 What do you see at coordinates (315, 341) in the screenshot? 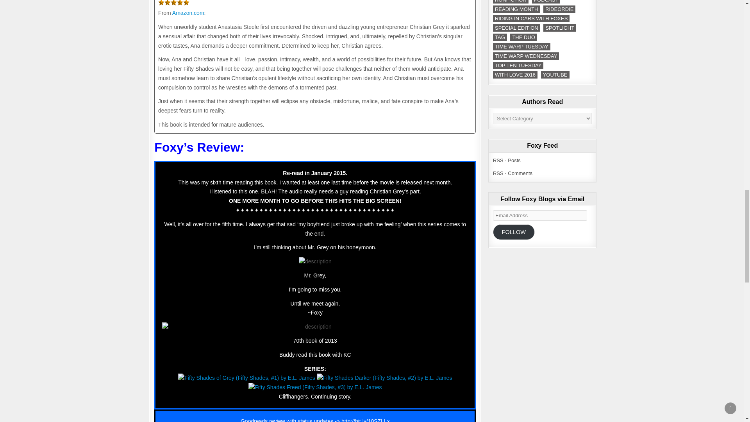
I see `70th book of 2013` at bounding box center [315, 341].